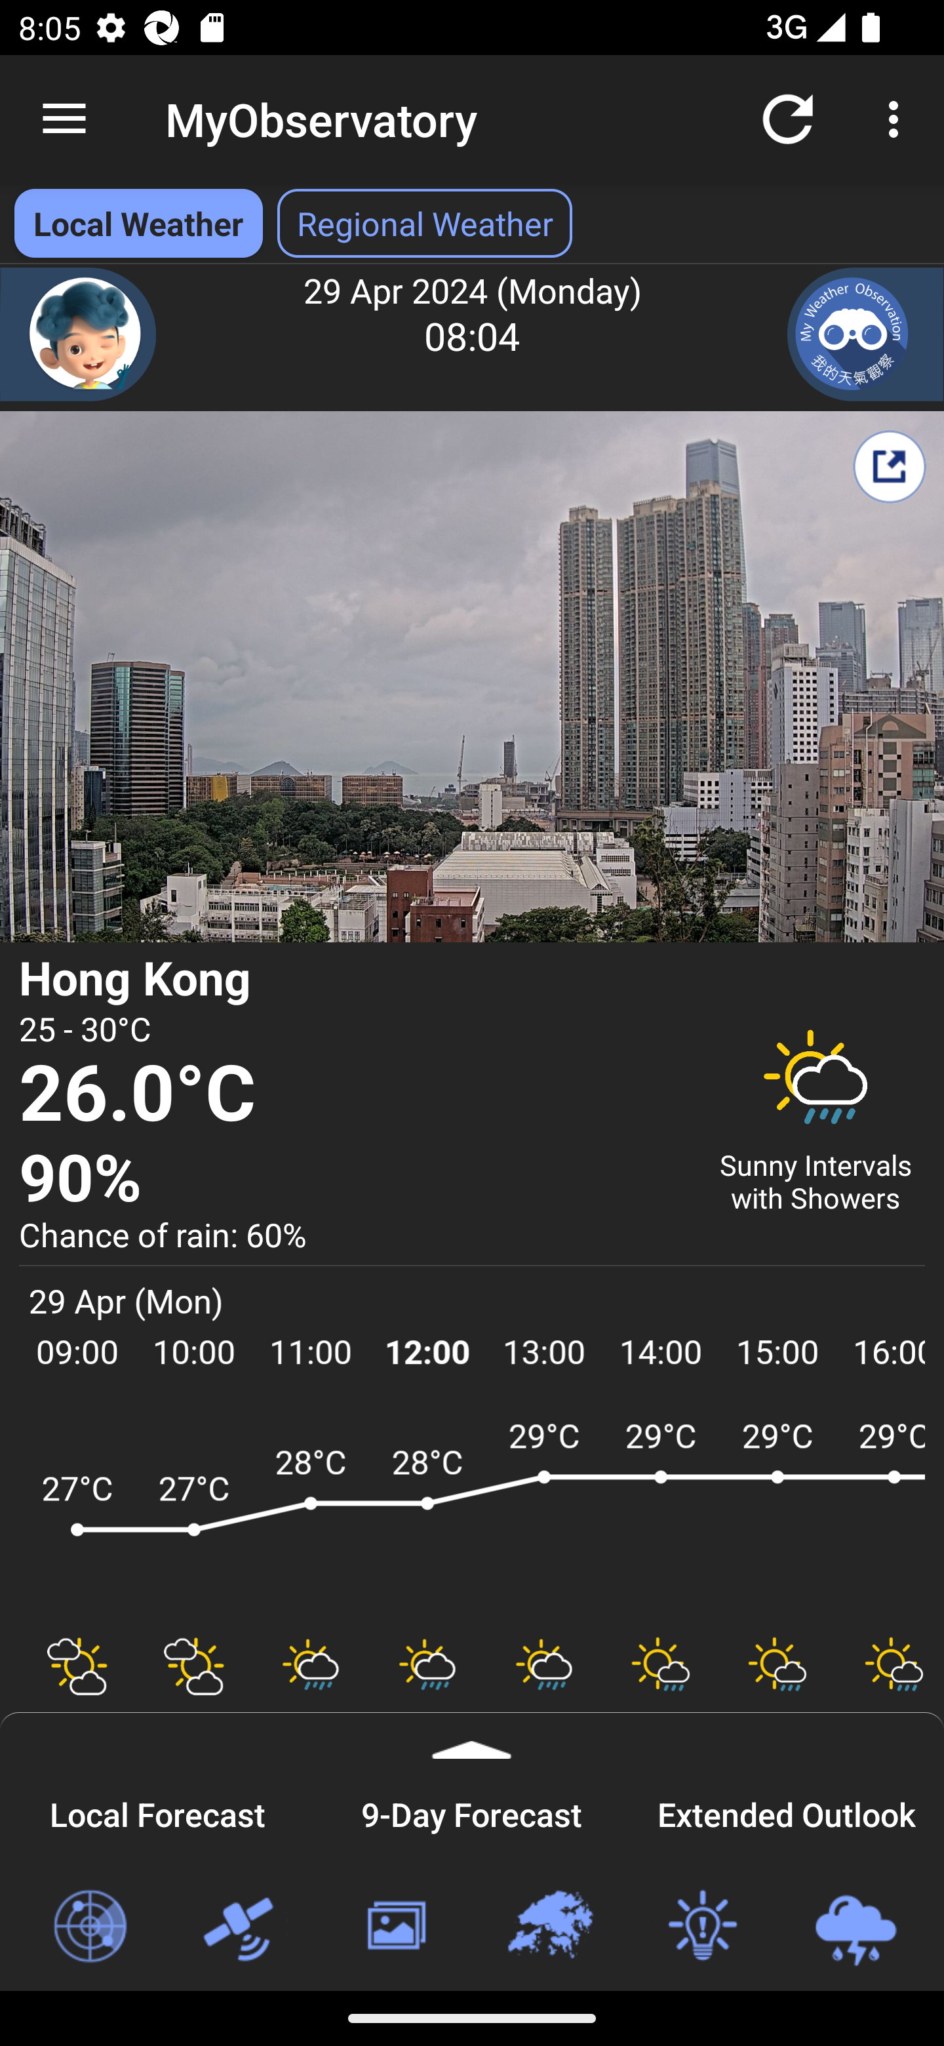  What do you see at coordinates (425, 223) in the screenshot?
I see `Regional Weather Select Regional Weather` at bounding box center [425, 223].